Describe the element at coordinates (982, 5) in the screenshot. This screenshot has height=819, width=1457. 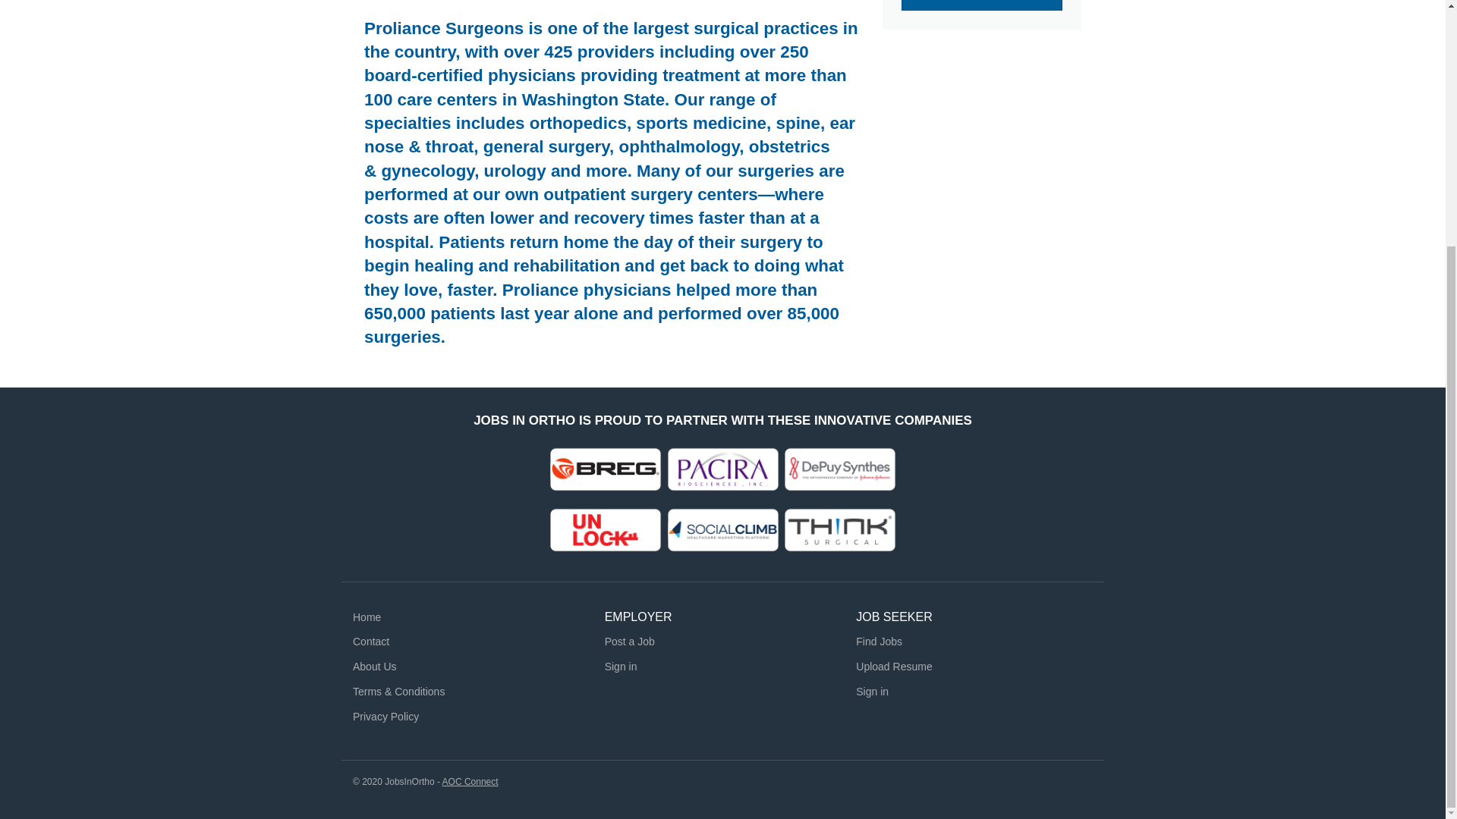
I see `Create alert` at that location.